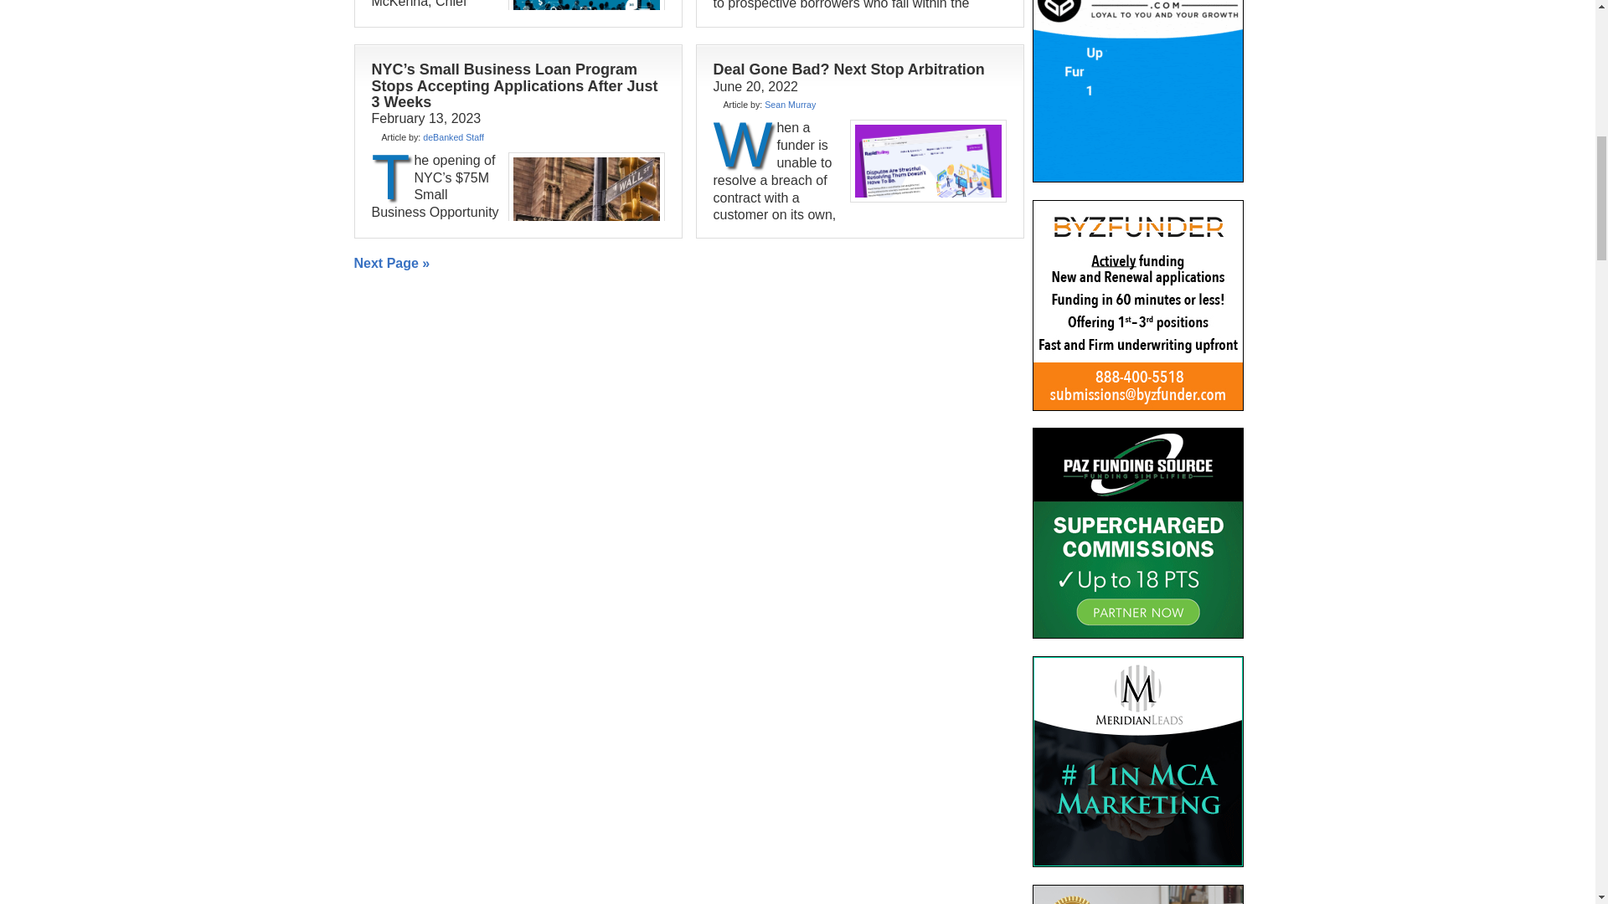 The width and height of the screenshot is (1608, 904). Describe the element at coordinates (849, 69) in the screenshot. I see `Permanent Link to Deal Gone Bad? Next Stop Arbitration` at that location.